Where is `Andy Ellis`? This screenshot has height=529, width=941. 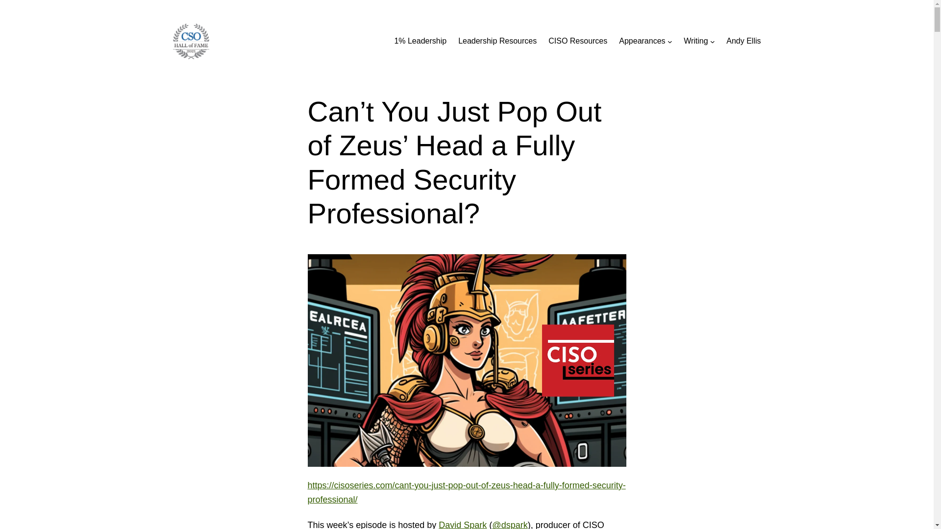
Andy Ellis is located at coordinates (743, 41).